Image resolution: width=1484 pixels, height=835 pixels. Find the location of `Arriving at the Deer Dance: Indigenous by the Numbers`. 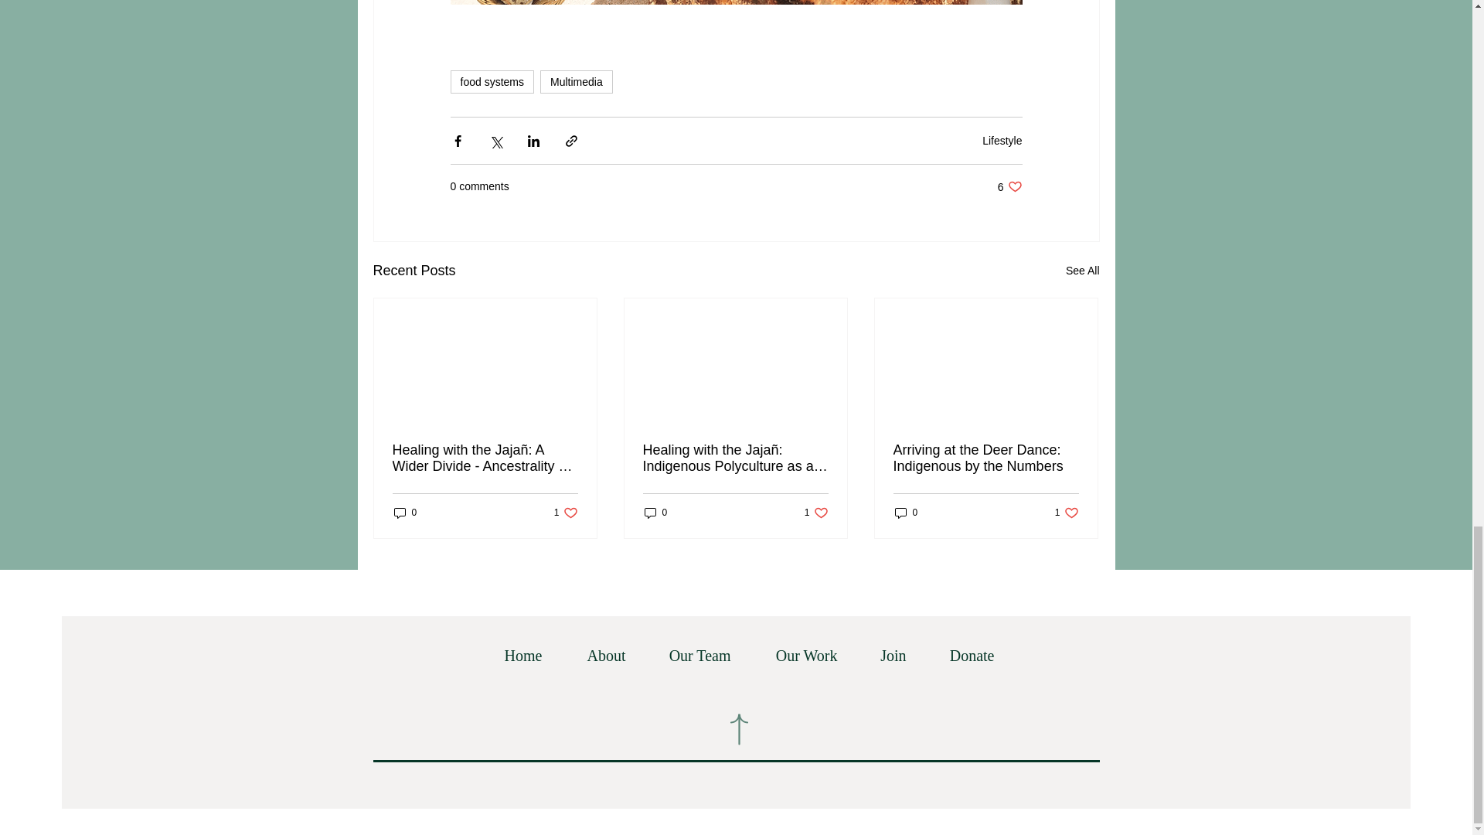

Arriving at the Deer Dance: Indigenous by the Numbers is located at coordinates (405, 513).